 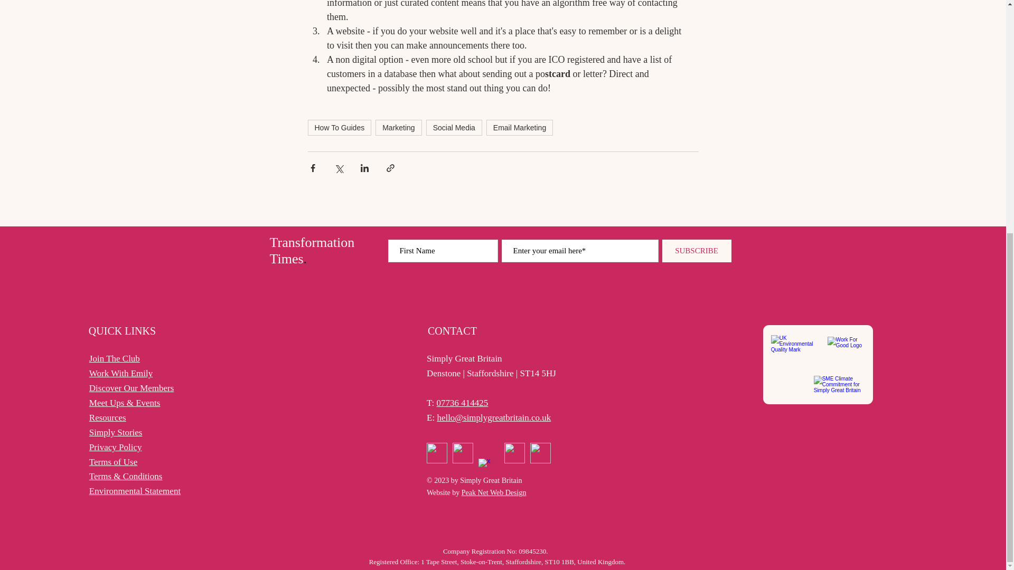 I want to click on Email Marketing, so click(x=520, y=128).